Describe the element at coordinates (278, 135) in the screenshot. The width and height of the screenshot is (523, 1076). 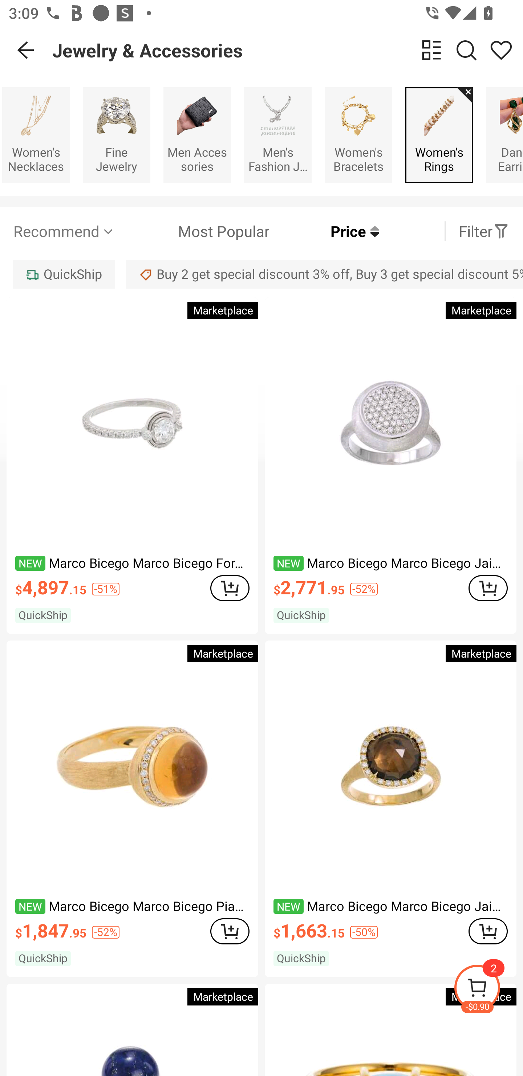
I see `Men's Fashion Jewelry` at that location.